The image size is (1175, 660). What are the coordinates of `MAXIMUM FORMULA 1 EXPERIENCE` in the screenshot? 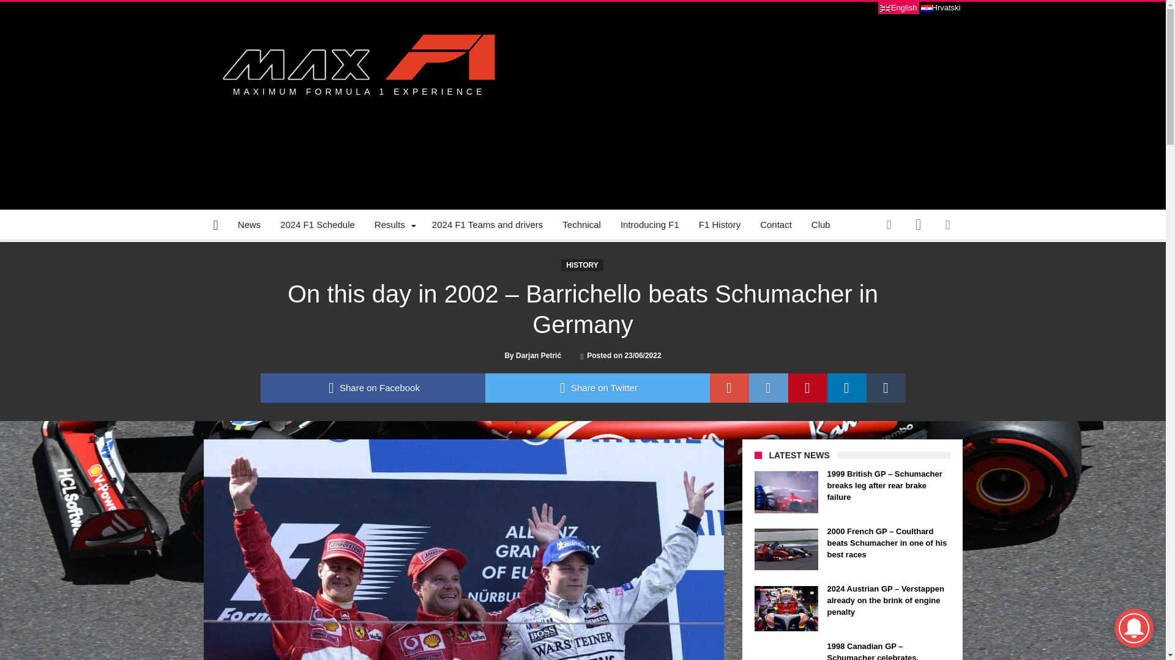 It's located at (357, 59).